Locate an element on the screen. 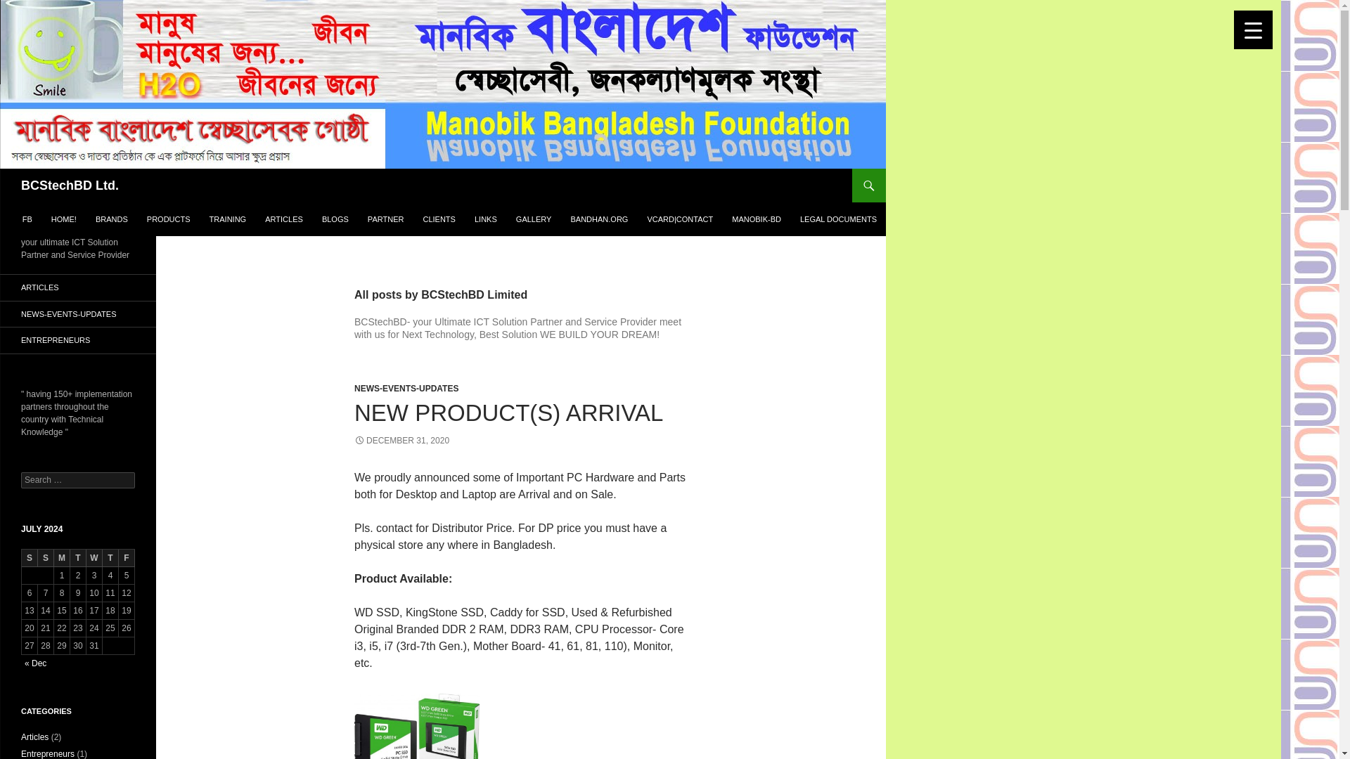 The height and width of the screenshot is (759, 1350). Articles is located at coordinates (42, 14).